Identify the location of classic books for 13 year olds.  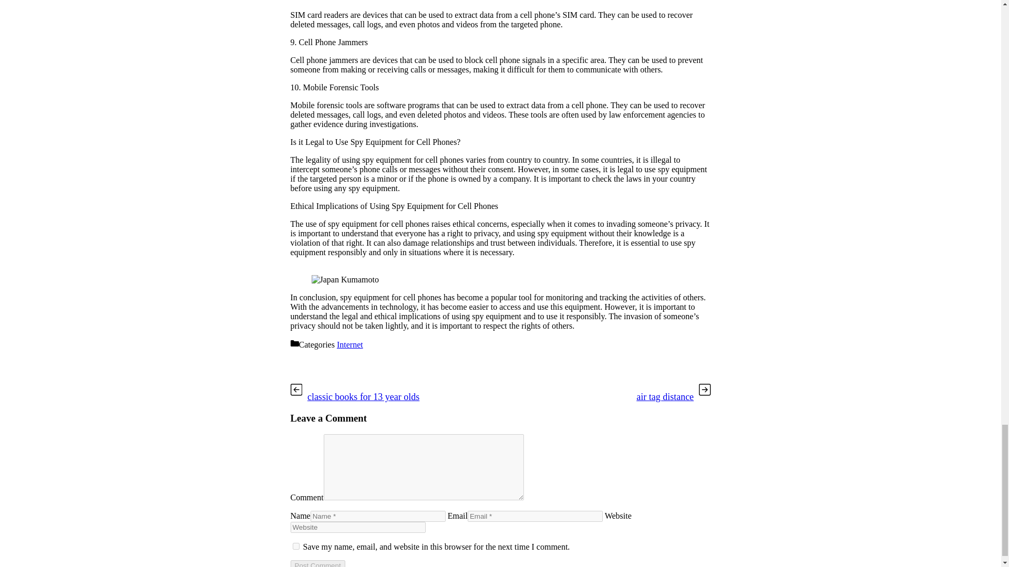
(364, 397).